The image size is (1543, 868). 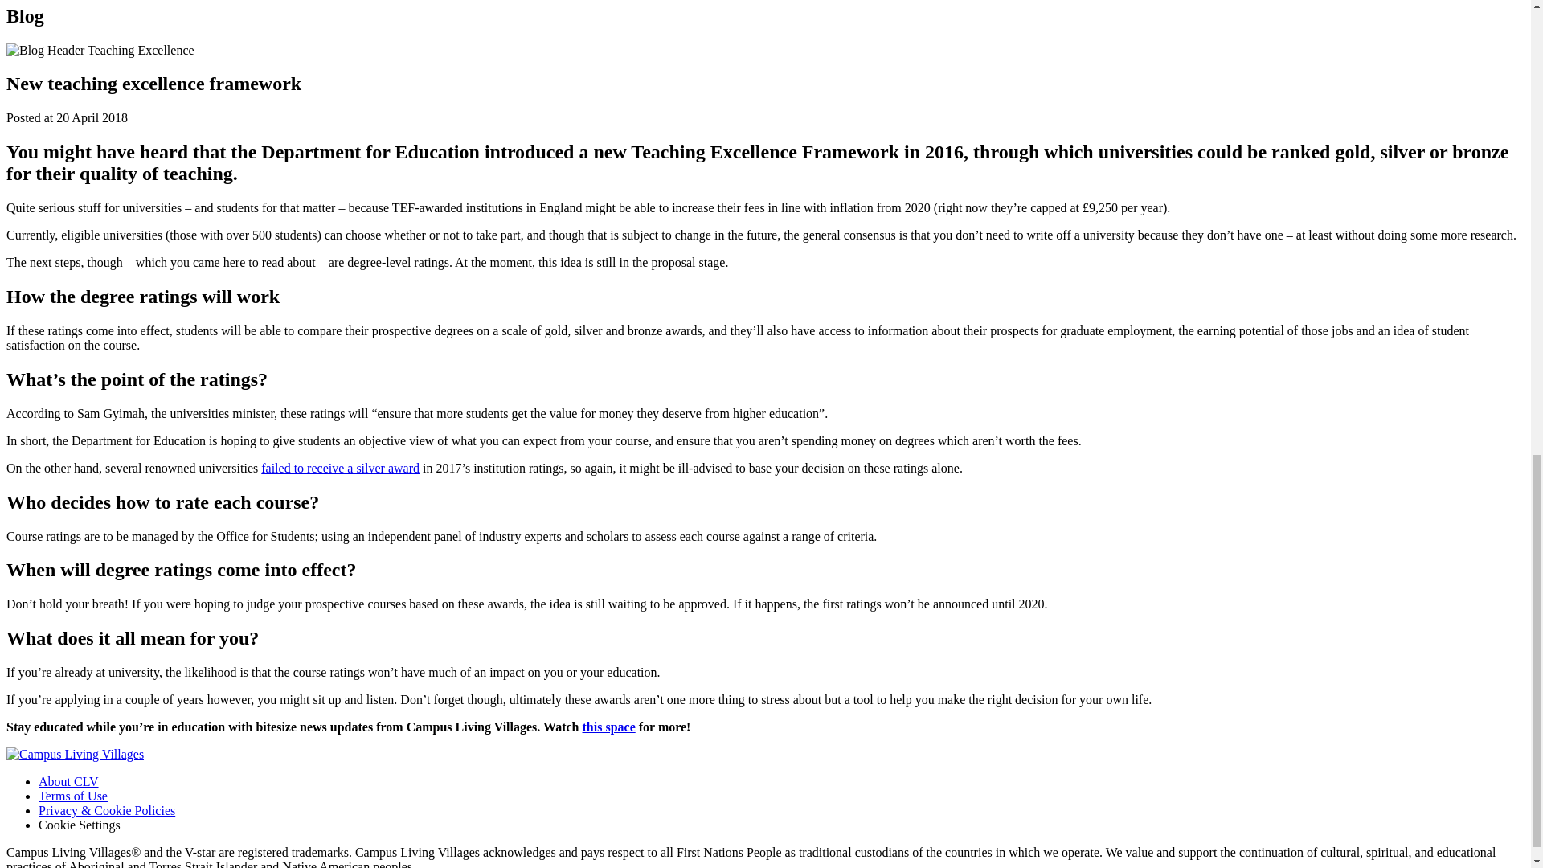 I want to click on Campus Living Villages Home Page, so click(x=74, y=754).